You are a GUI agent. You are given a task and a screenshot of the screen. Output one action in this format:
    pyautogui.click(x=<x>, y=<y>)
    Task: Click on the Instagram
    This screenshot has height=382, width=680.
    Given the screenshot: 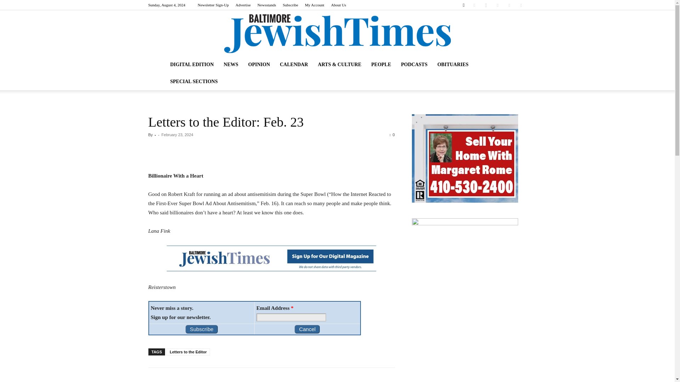 What is the action you would take?
    pyautogui.click(x=486, y=5)
    